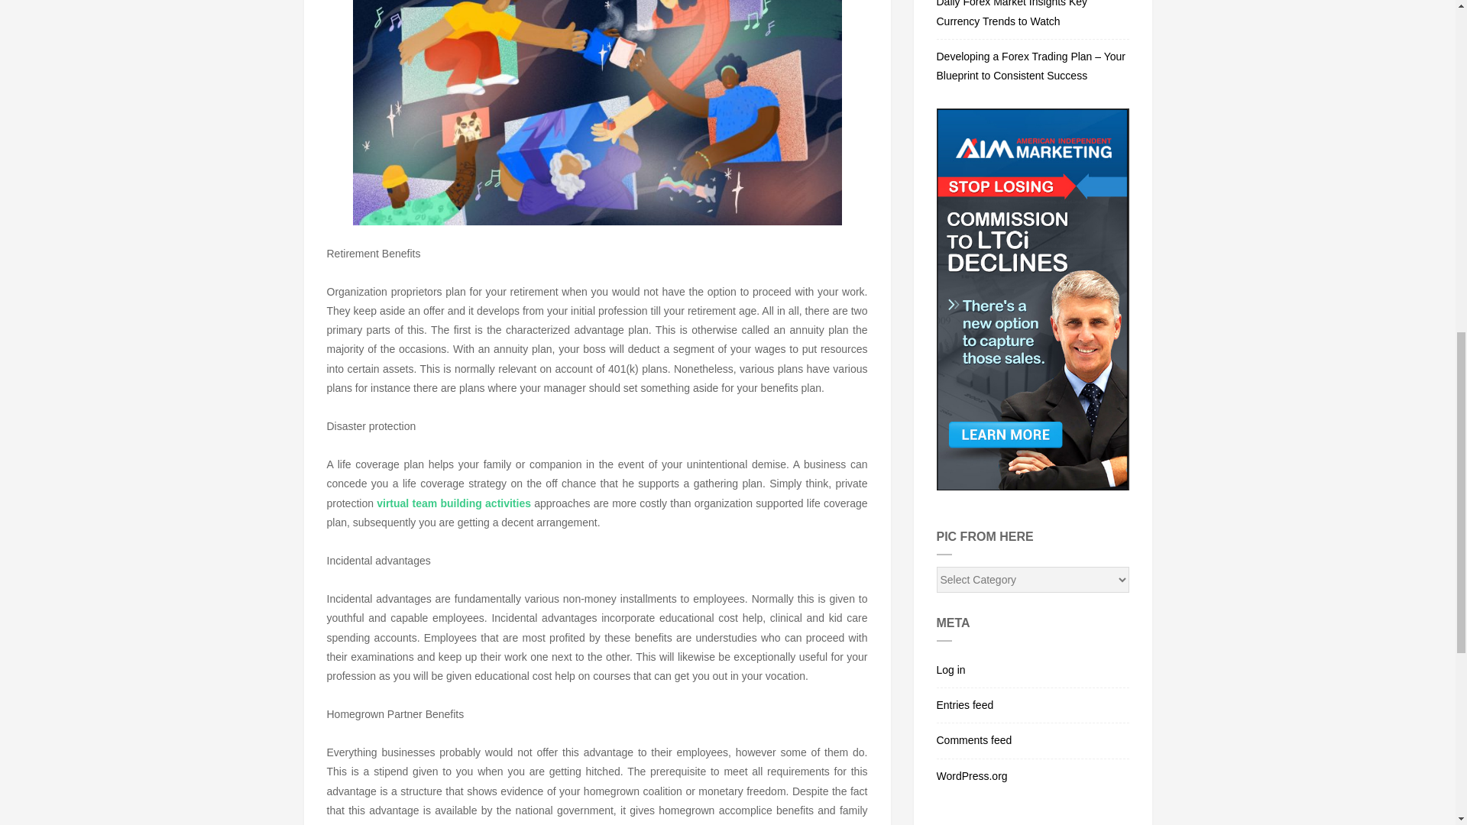 Image resolution: width=1467 pixels, height=825 pixels. Describe the element at coordinates (454, 503) in the screenshot. I see `virtual team building activities` at that location.